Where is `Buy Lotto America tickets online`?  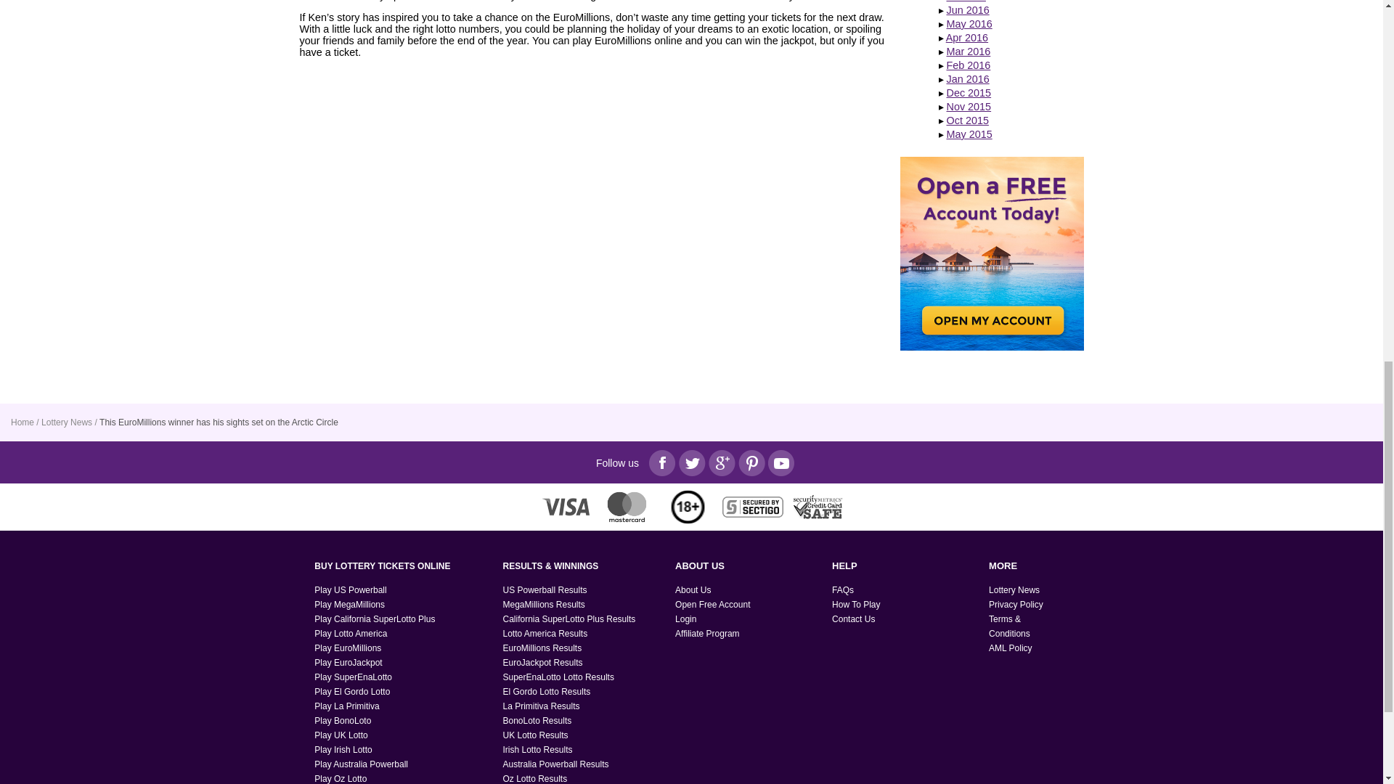
Buy Lotto America tickets online is located at coordinates (351, 634).